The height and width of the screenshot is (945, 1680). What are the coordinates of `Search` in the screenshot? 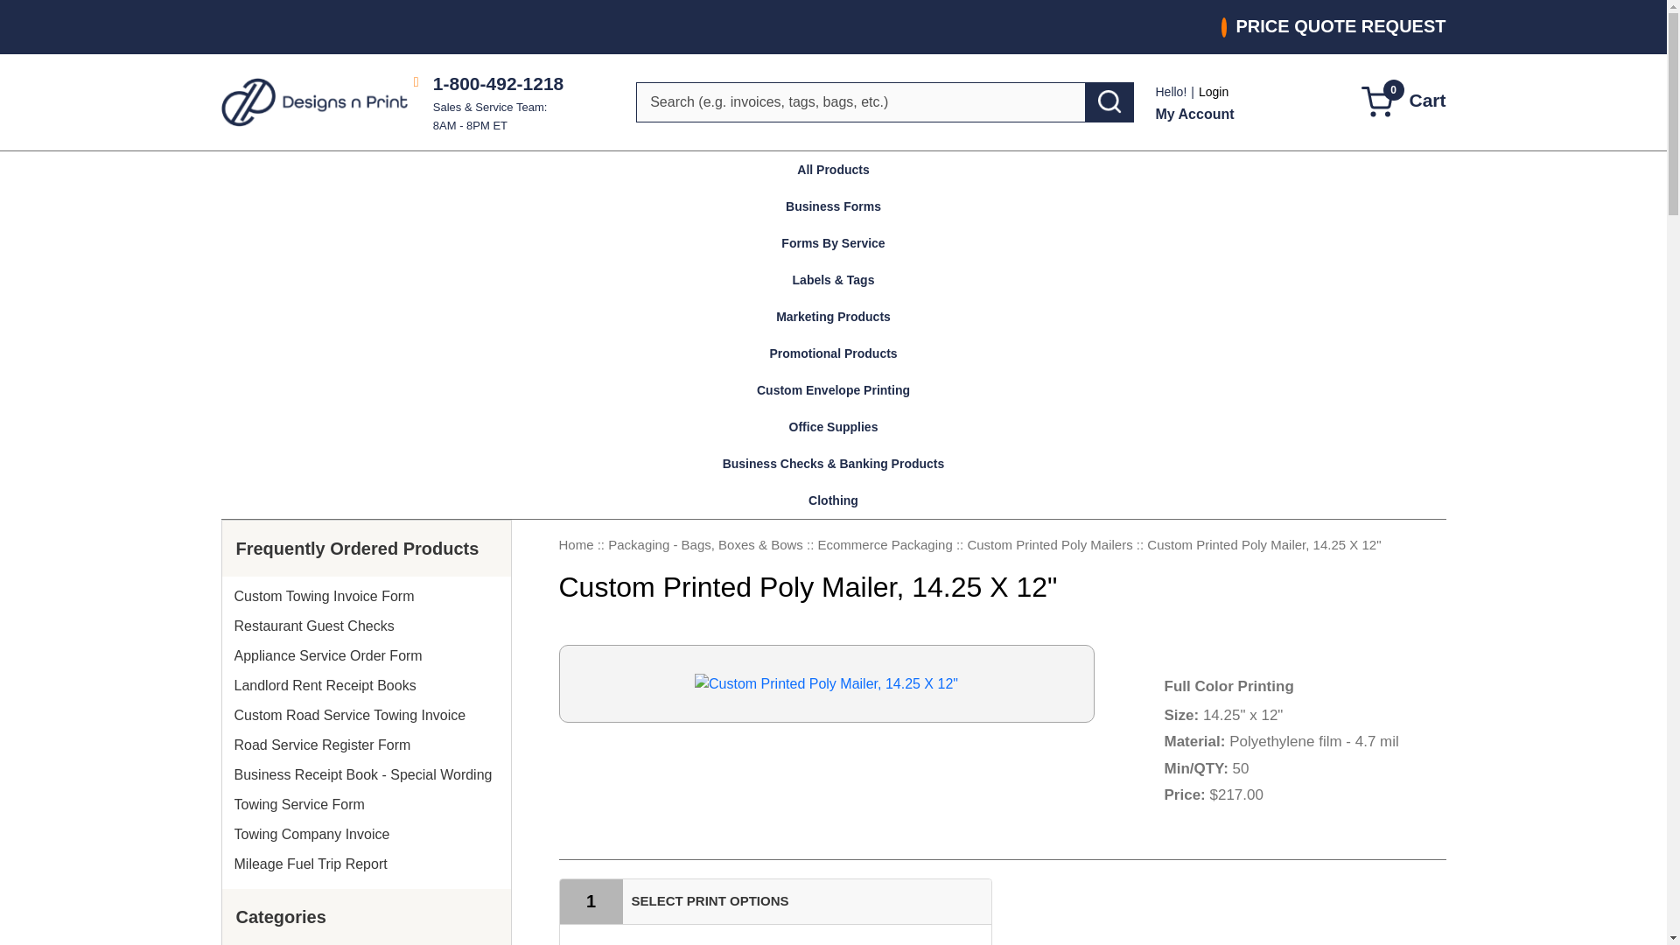 It's located at (1109, 101).